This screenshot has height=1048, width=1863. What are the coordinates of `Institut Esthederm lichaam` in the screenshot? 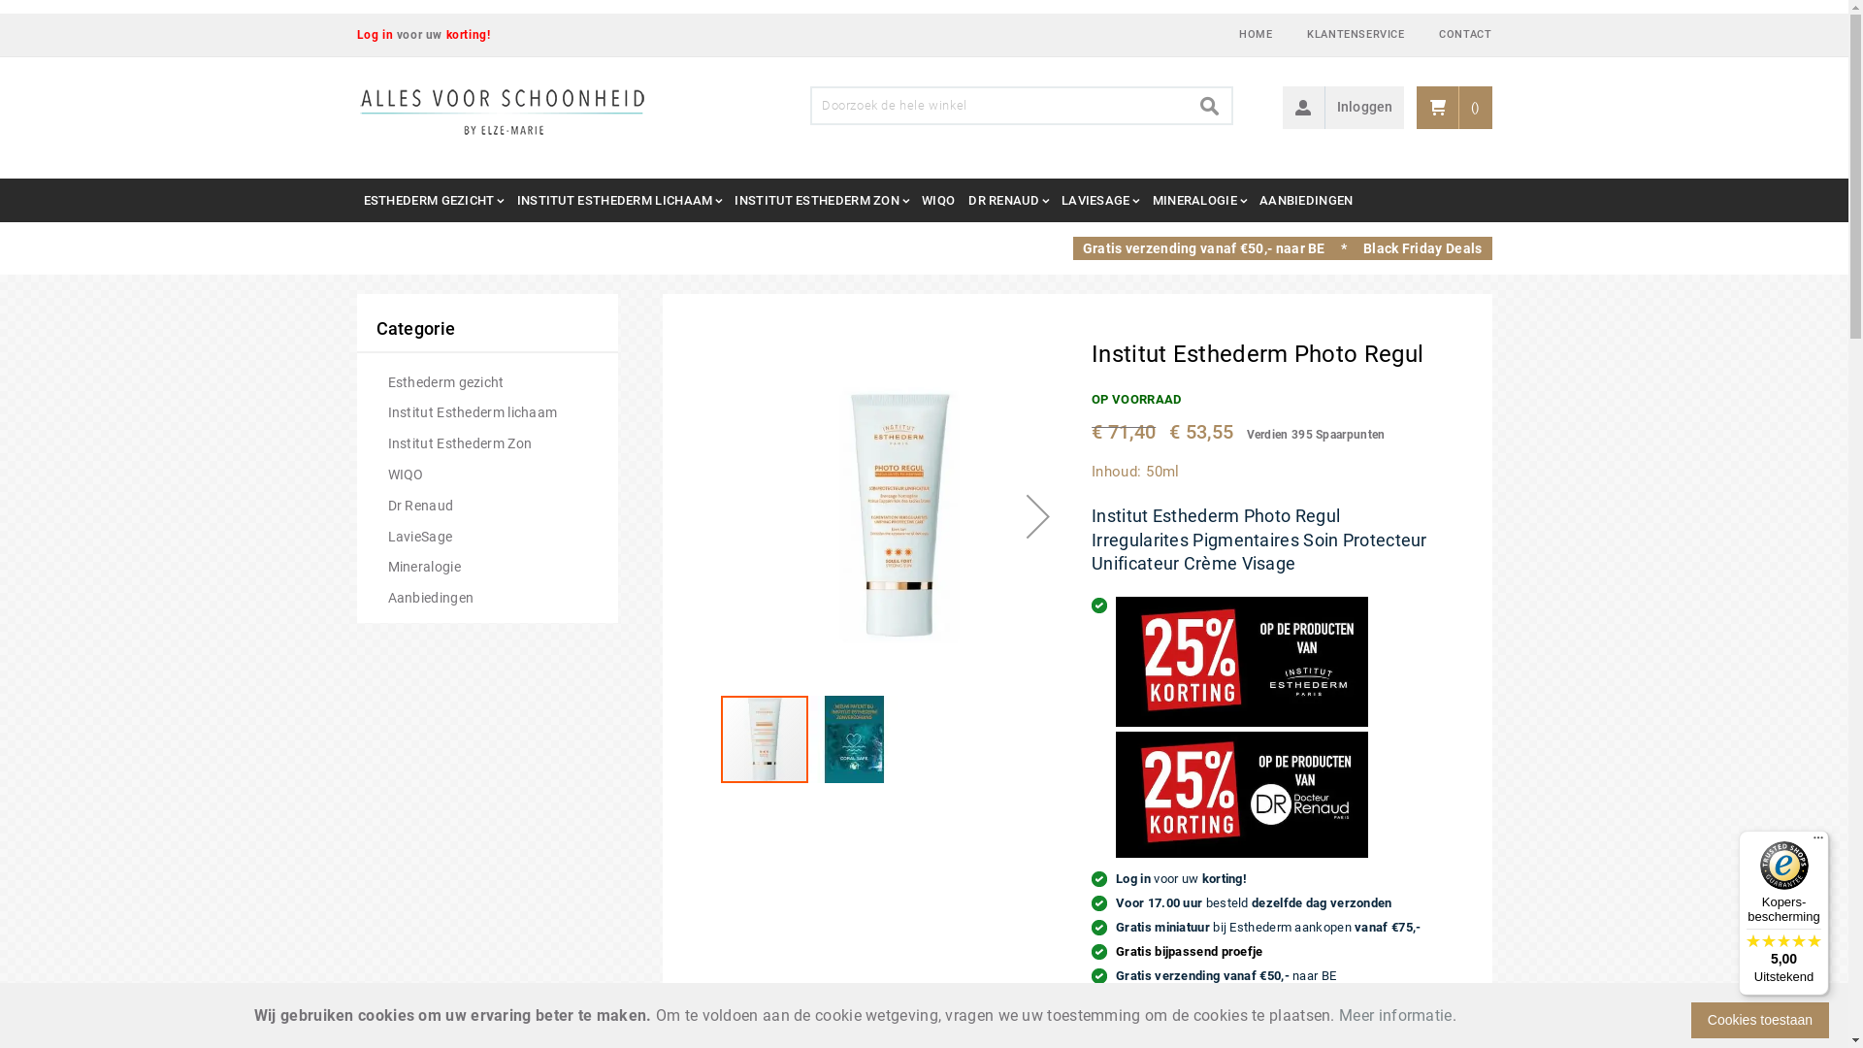 It's located at (474, 413).